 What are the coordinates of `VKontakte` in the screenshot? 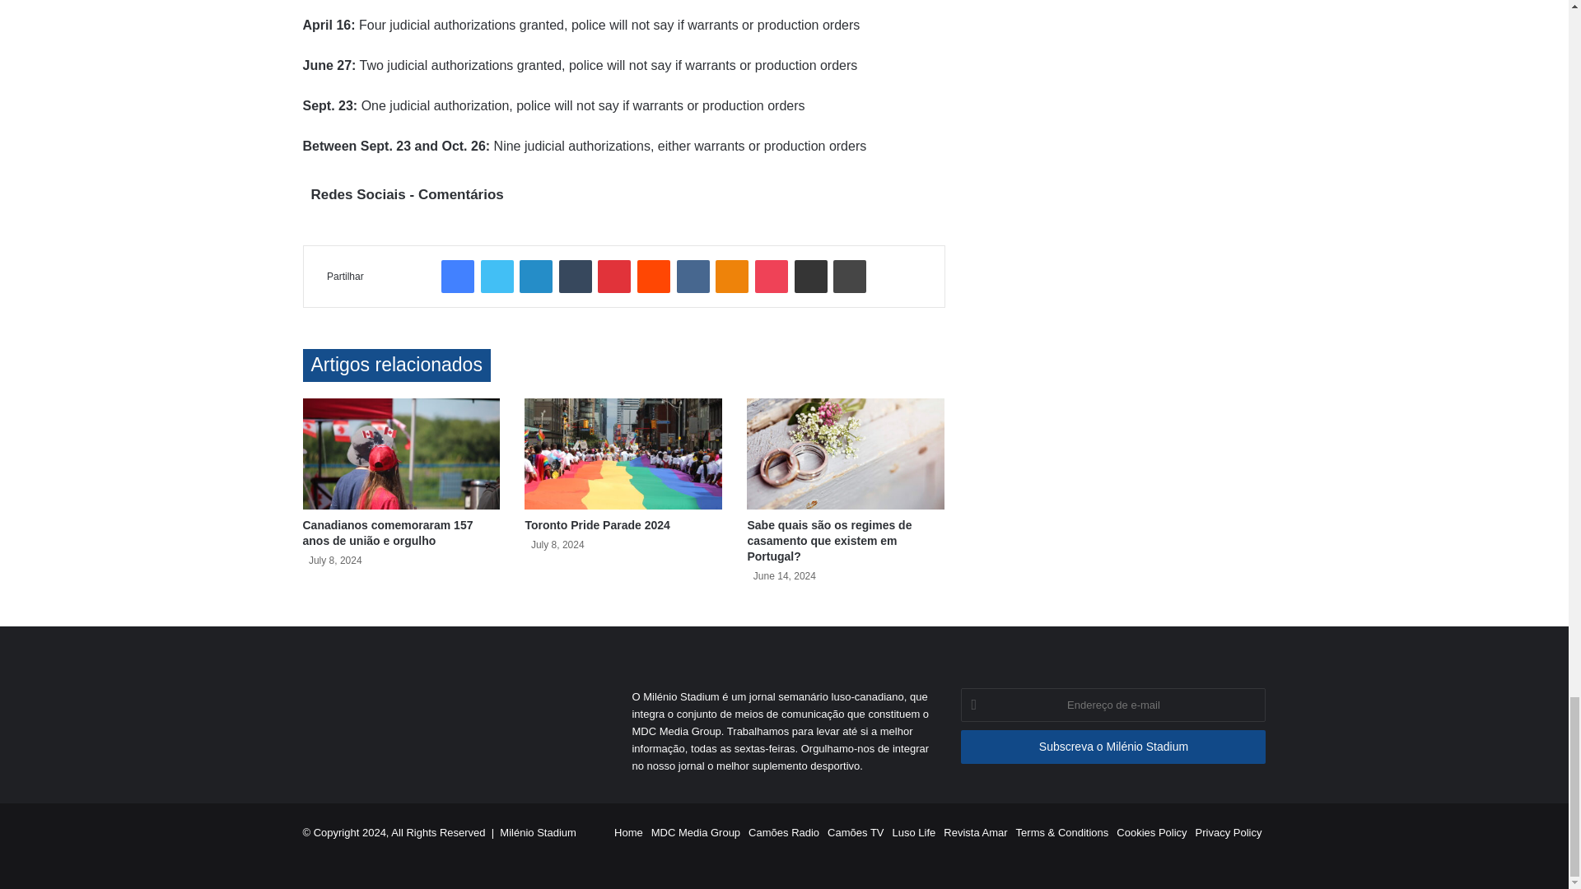 It's located at (693, 277).